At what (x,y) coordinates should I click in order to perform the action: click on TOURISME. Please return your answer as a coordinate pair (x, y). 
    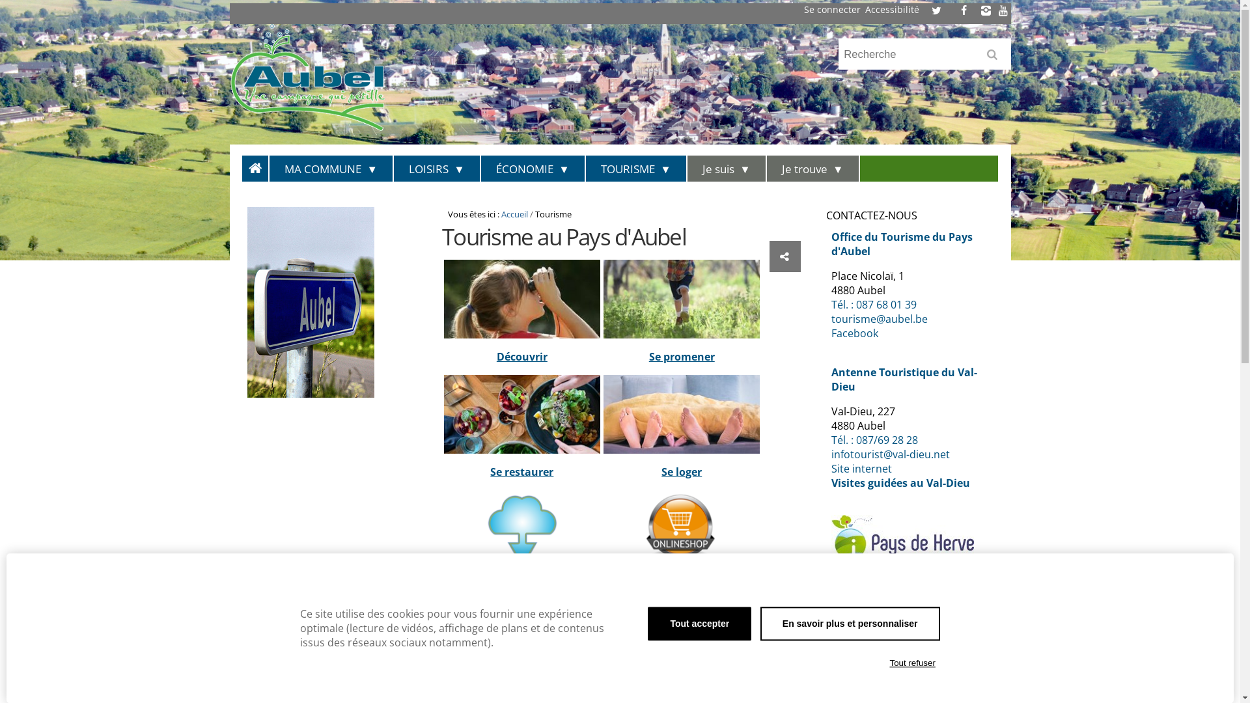
    Looking at the image, I should click on (637, 168).